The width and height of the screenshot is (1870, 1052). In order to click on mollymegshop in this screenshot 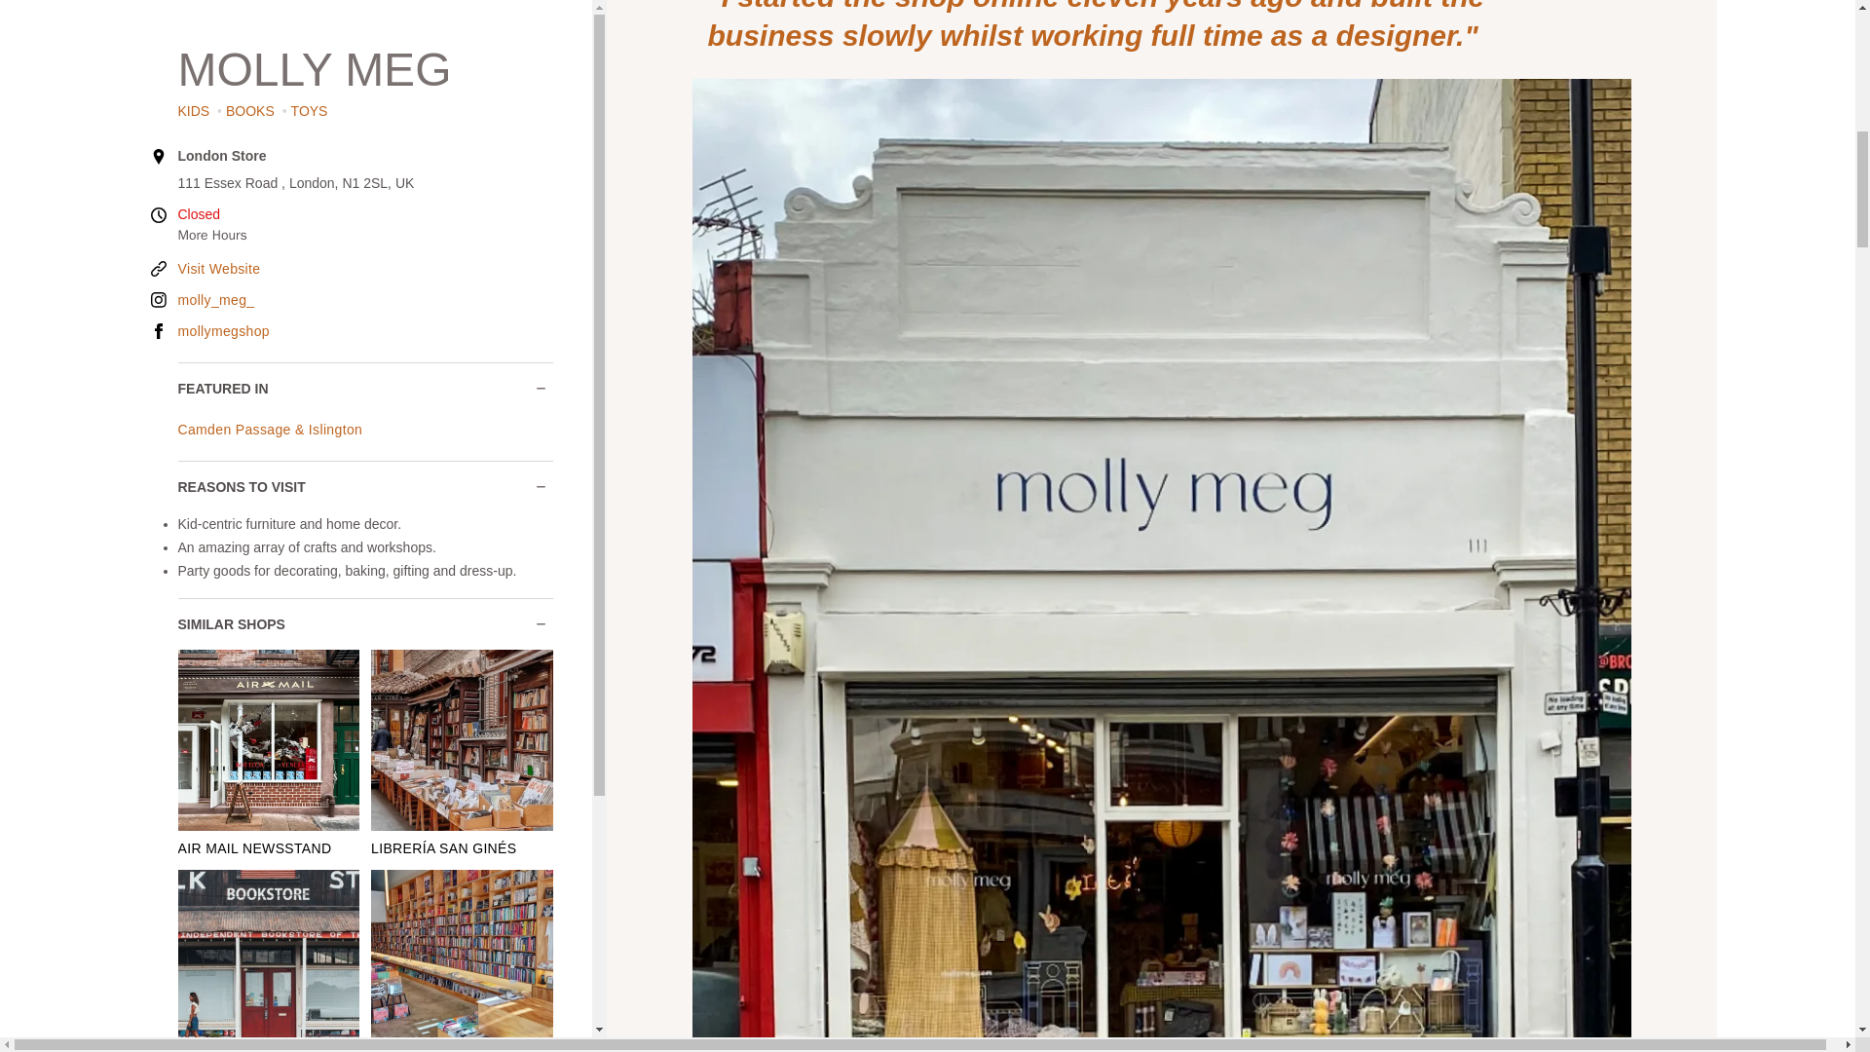, I will do `click(364, 83)`.